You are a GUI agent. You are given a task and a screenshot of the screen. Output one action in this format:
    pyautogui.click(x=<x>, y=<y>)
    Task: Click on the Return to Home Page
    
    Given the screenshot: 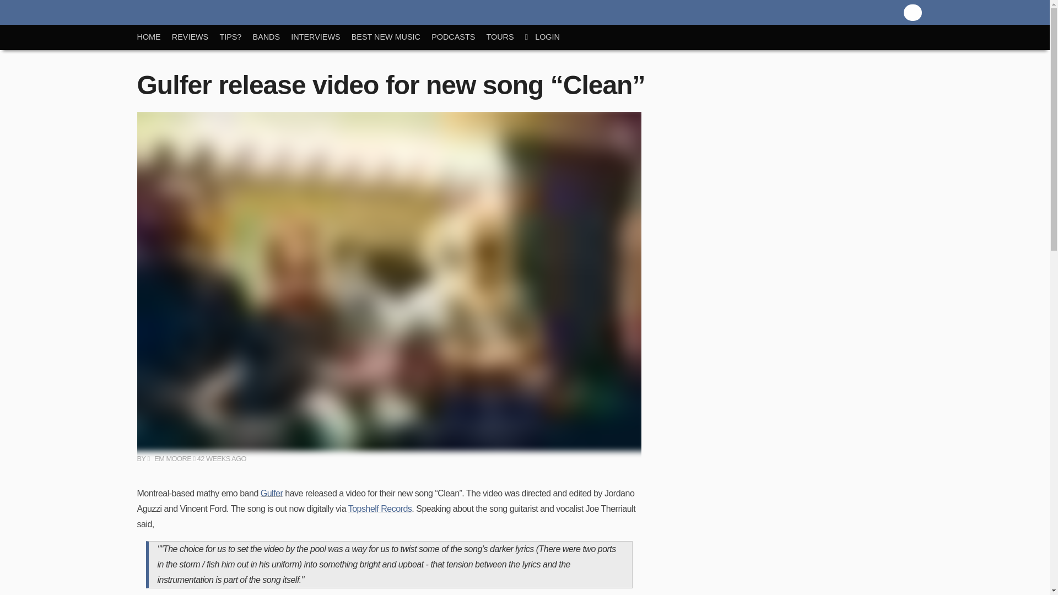 What is the action you would take?
    pyautogui.click(x=154, y=37)
    